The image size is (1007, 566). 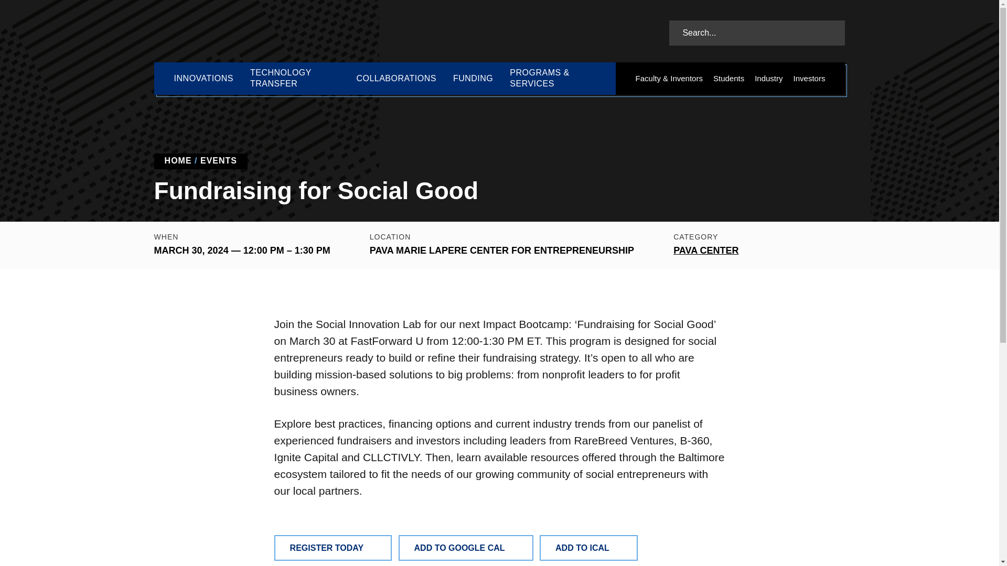 What do you see at coordinates (231, 31) in the screenshot?
I see `Rivier University` at bounding box center [231, 31].